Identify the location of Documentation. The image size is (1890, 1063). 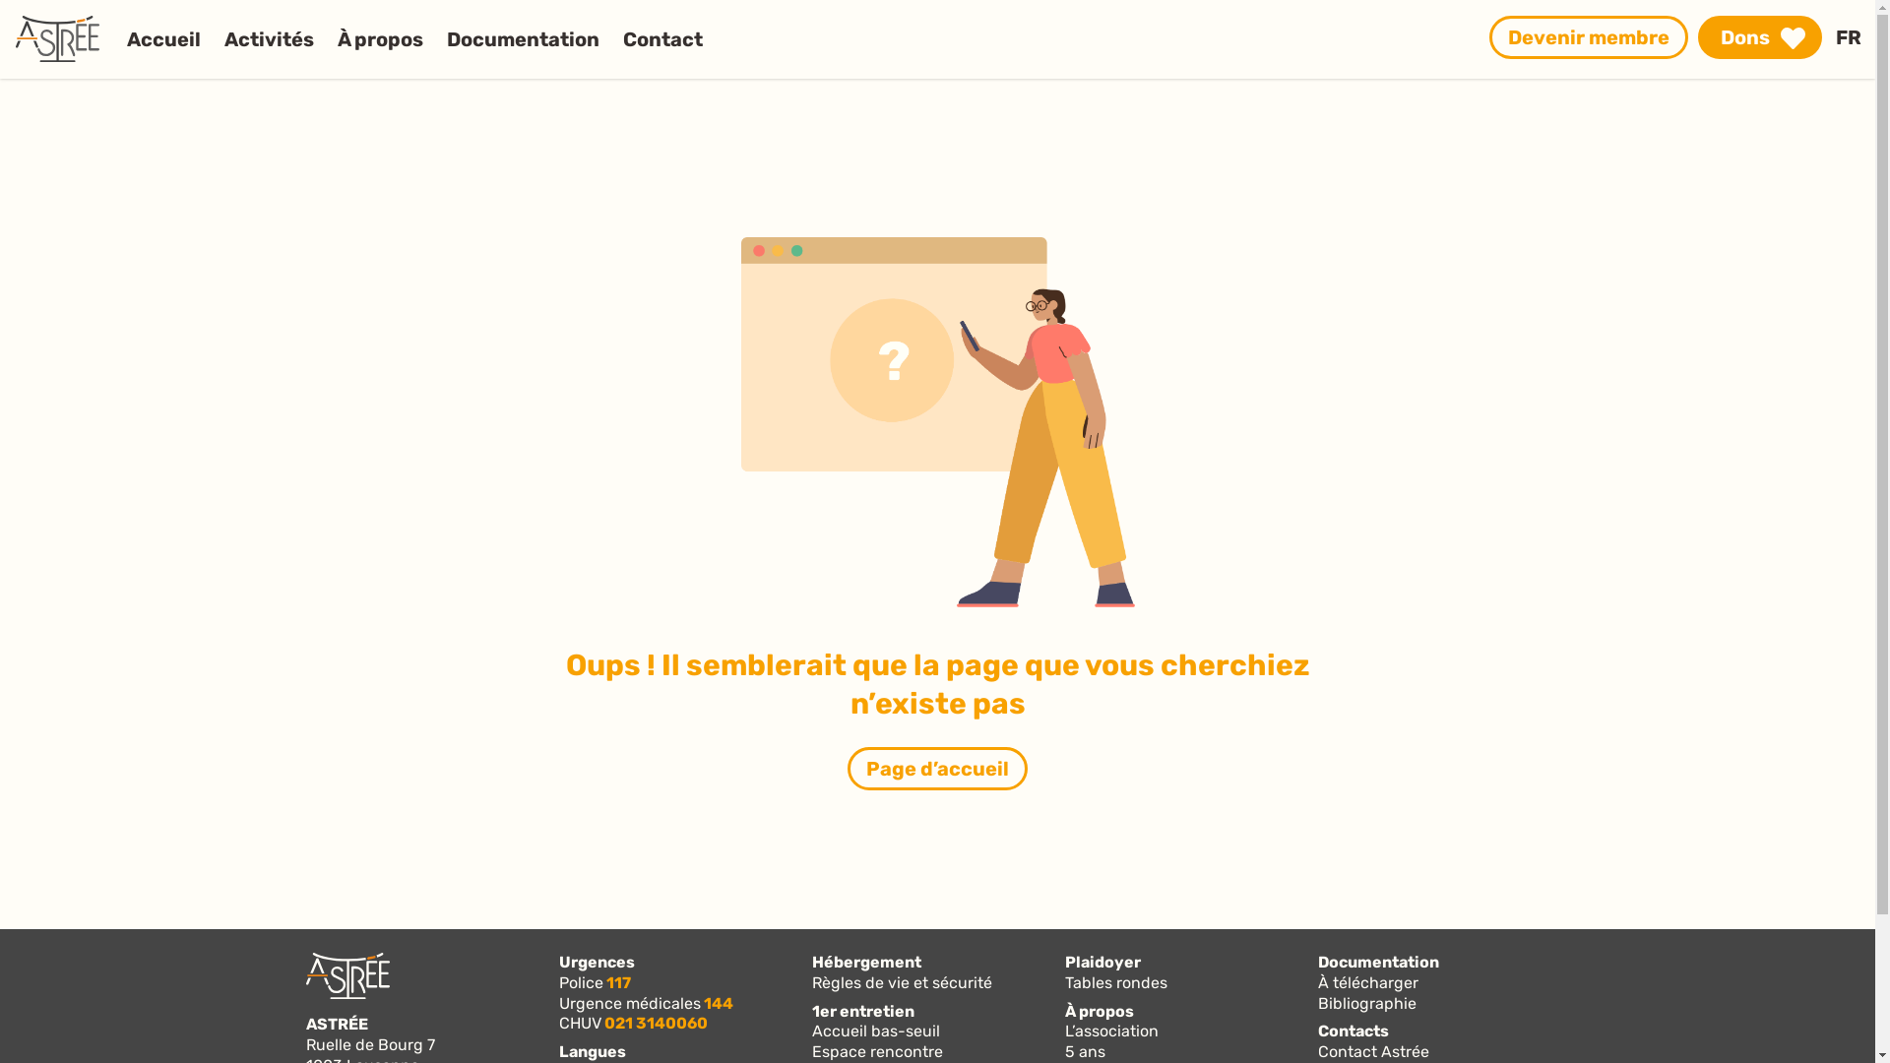
(524, 39).